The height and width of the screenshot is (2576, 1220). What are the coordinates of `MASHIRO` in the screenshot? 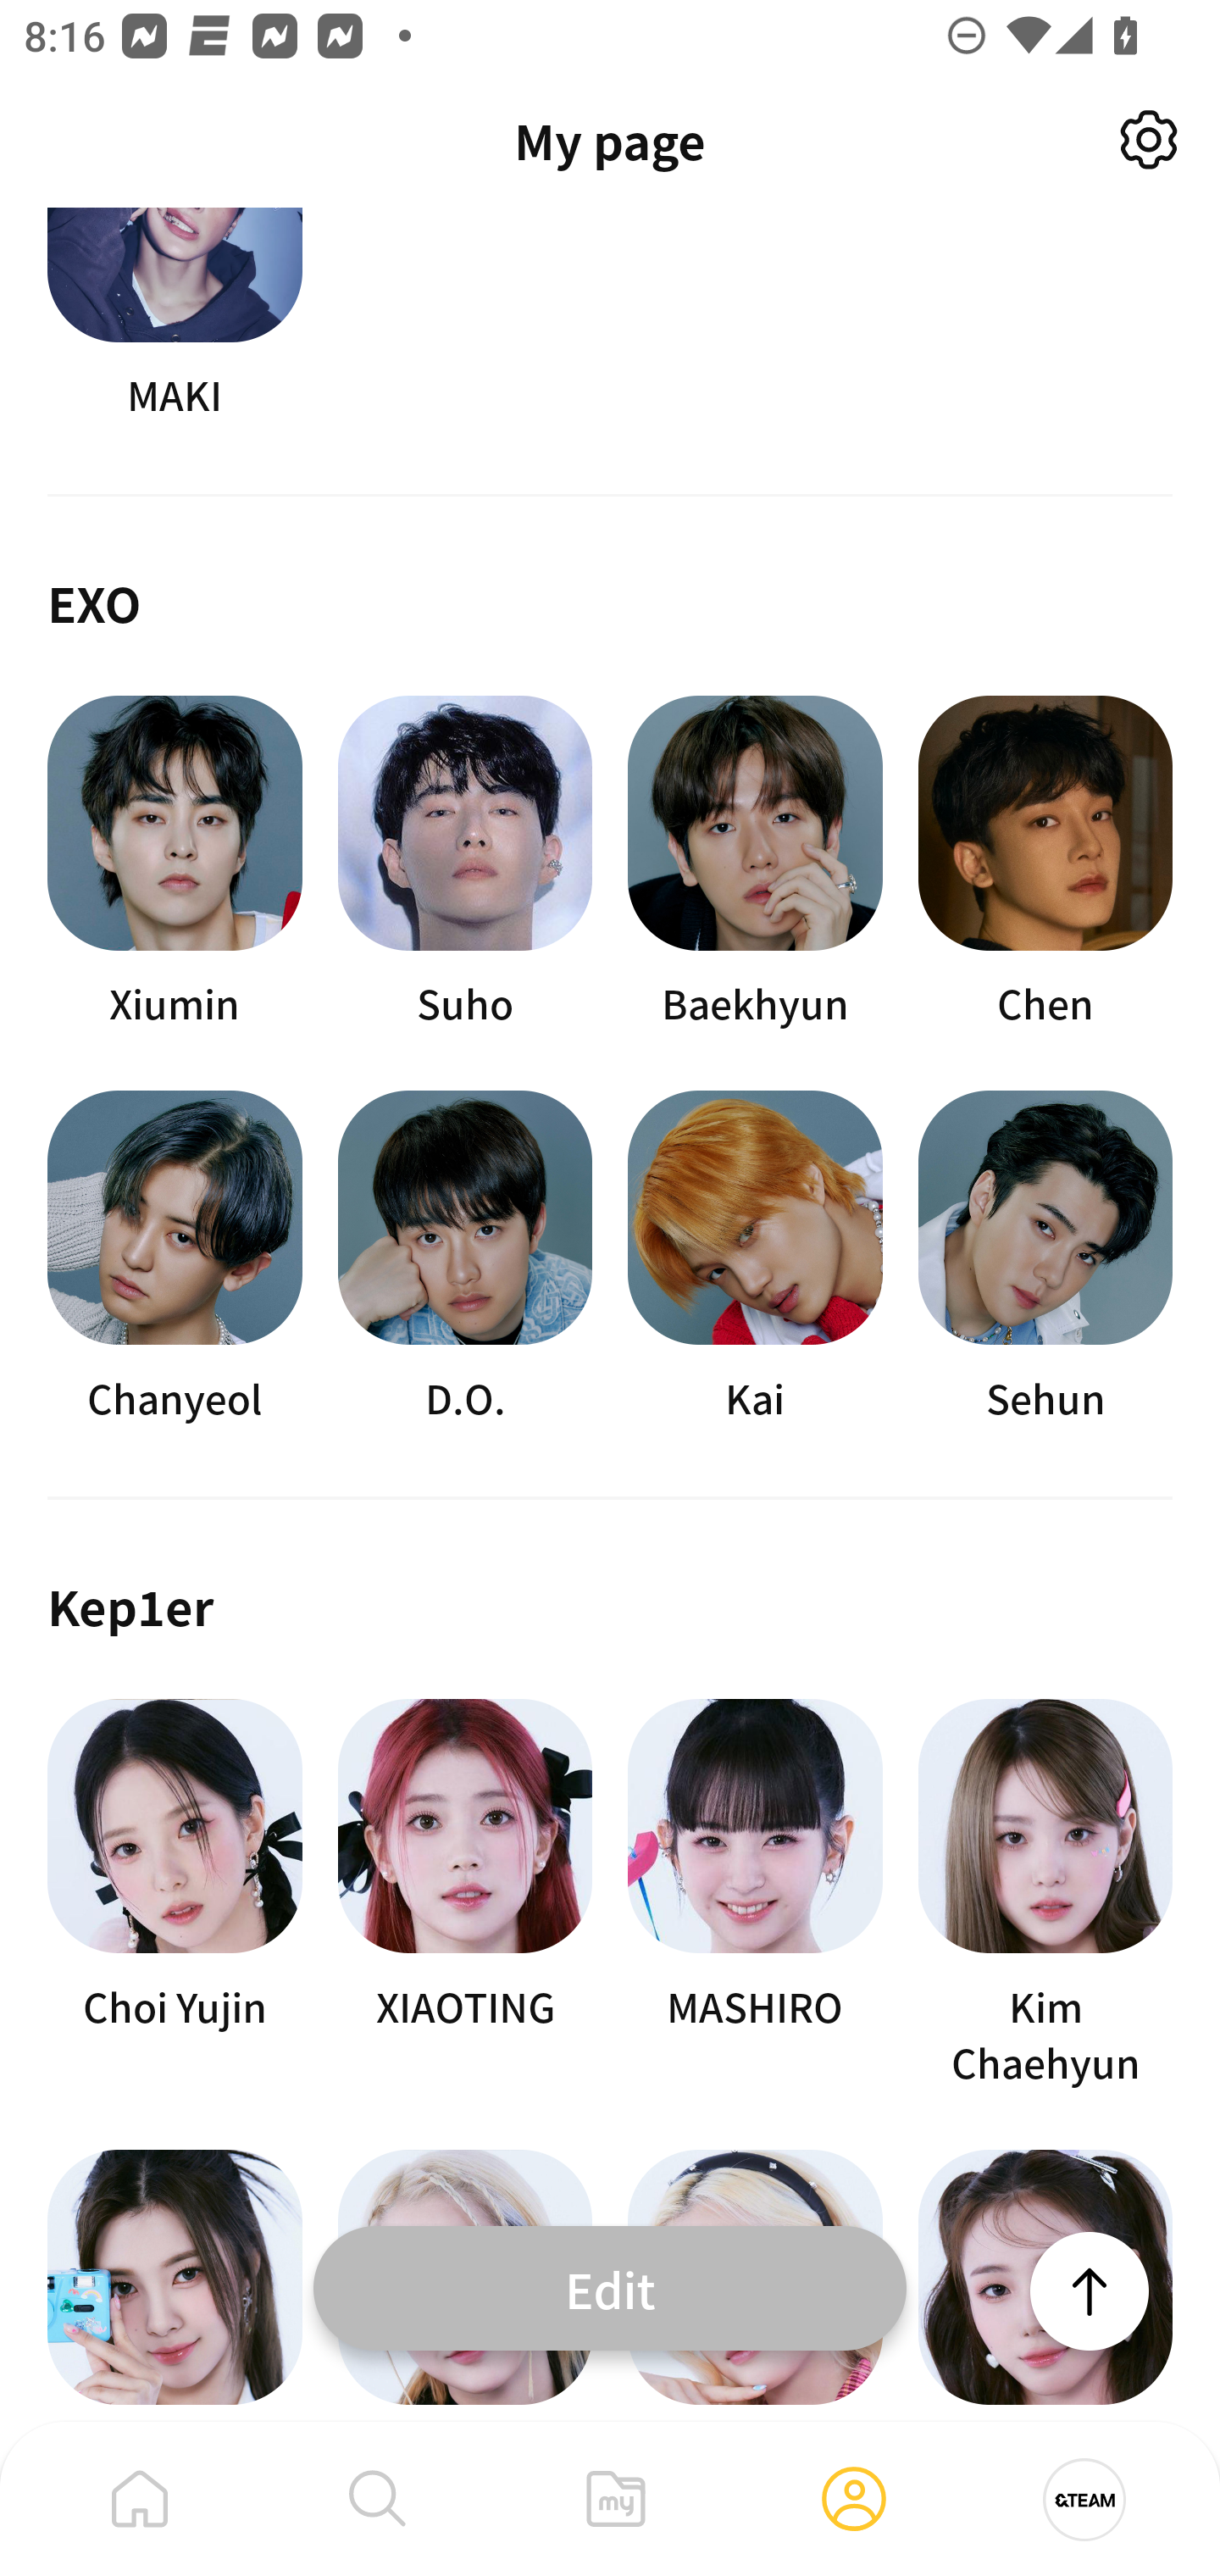 It's located at (756, 1895).